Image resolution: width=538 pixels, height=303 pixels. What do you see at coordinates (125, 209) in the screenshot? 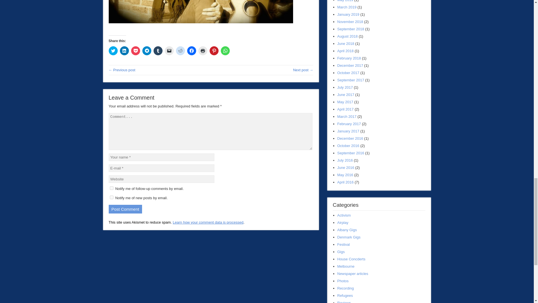
I see `Post Comment` at bounding box center [125, 209].